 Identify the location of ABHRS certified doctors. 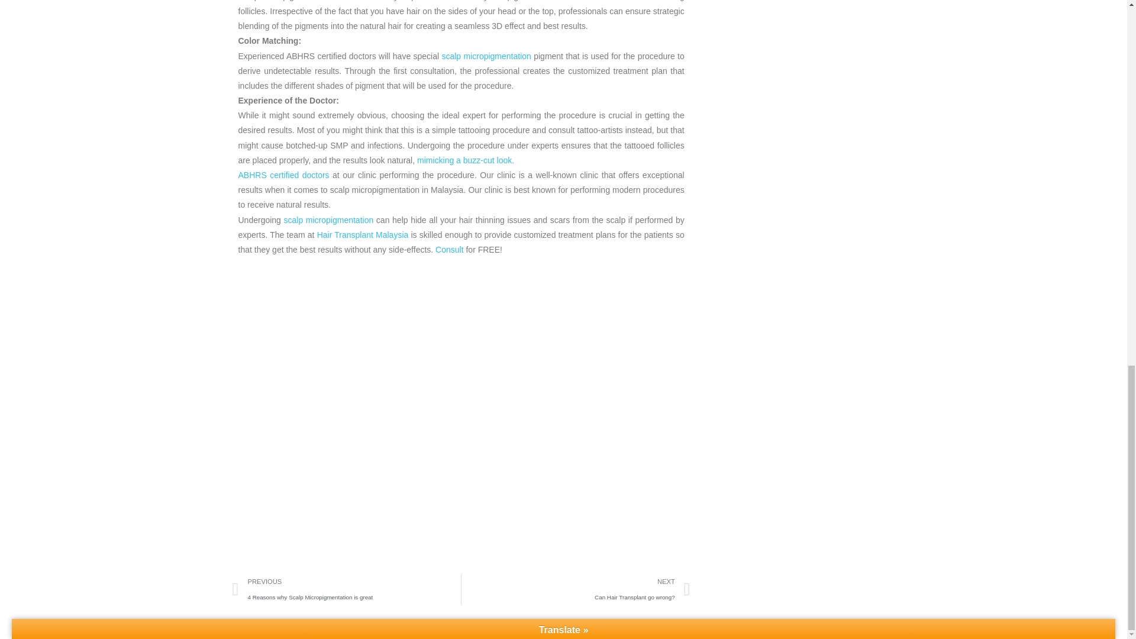
(283, 175).